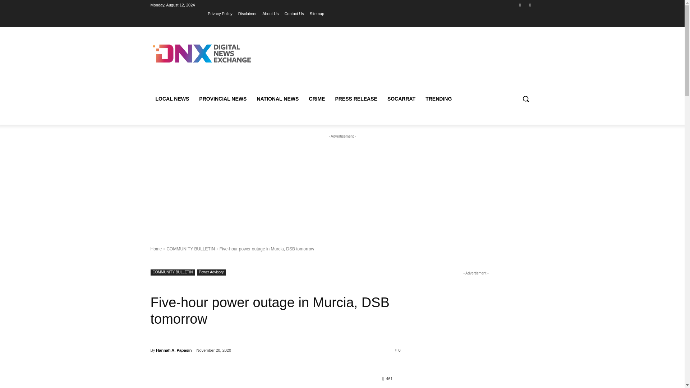 This screenshot has height=388, width=690. I want to click on CRIME, so click(316, 98).